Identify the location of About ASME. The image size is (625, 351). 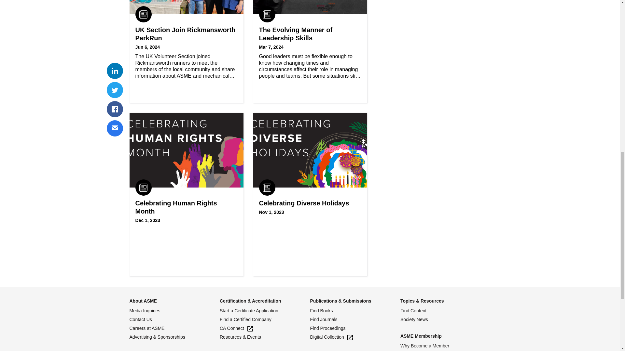
(143, 301).